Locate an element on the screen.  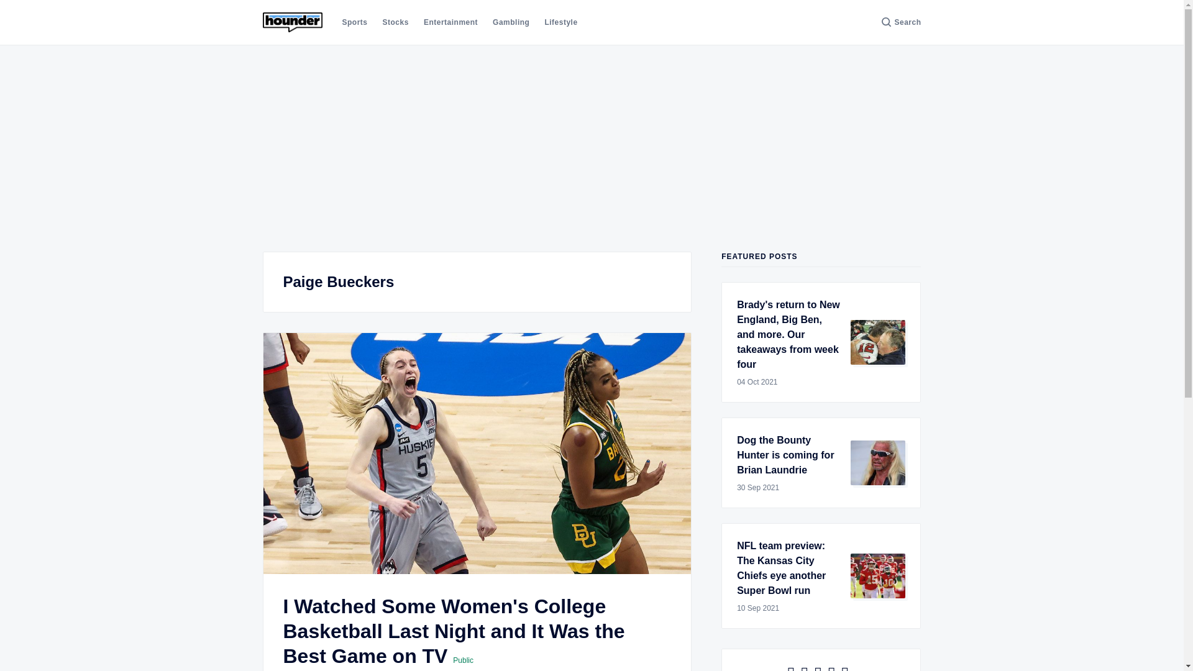
Gambling is located at coordinates (511, 22).